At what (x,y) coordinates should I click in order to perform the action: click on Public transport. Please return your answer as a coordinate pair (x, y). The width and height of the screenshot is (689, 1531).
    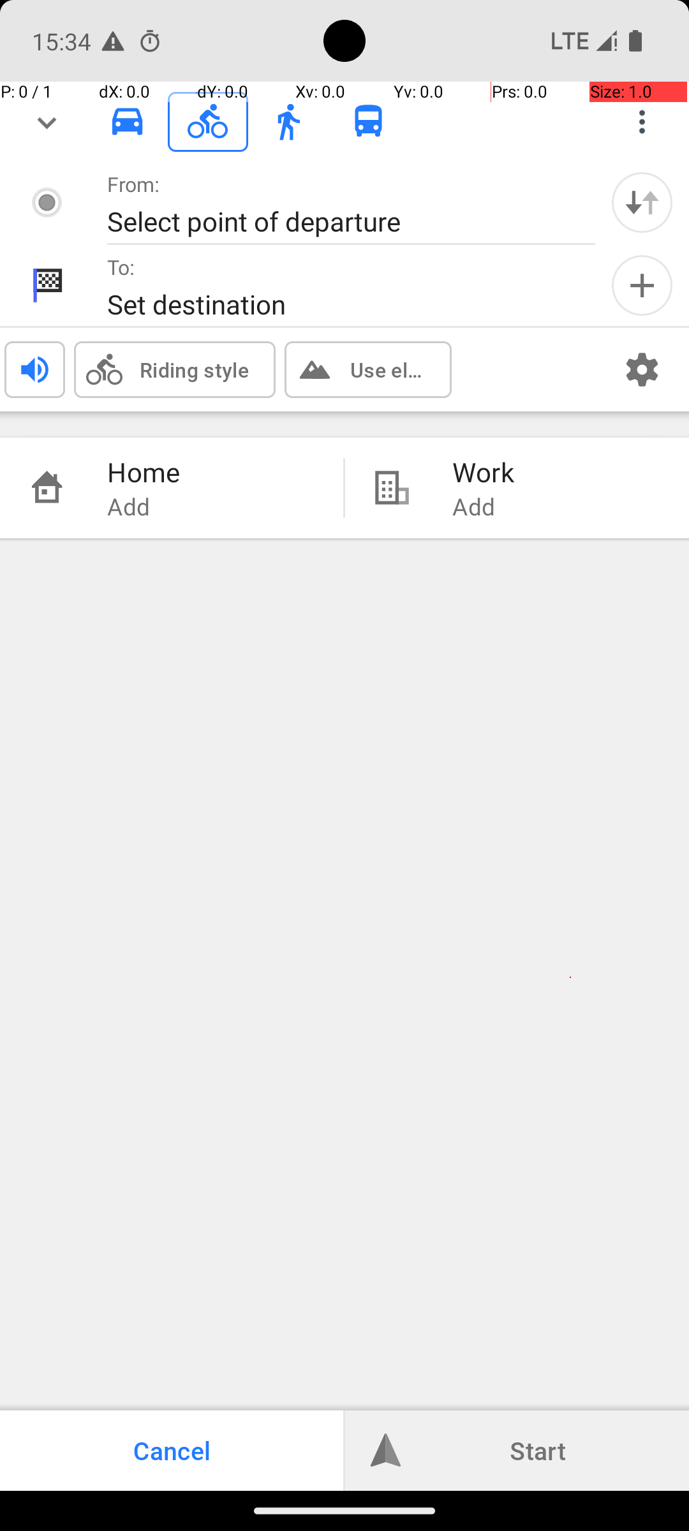
    Looking at the image, I should click on (369, 122).